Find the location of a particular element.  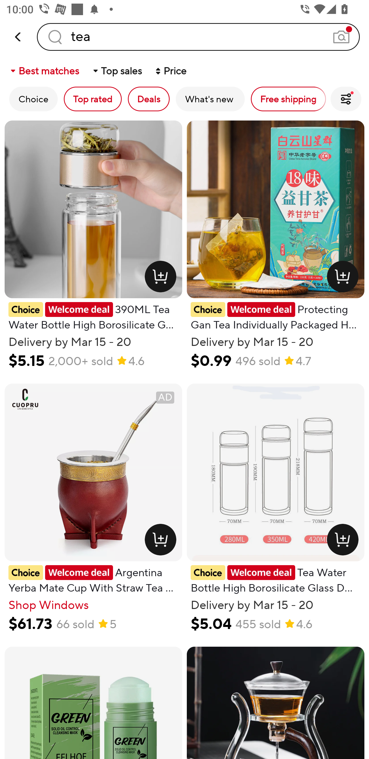

Price is located at coordinates (170, 71).